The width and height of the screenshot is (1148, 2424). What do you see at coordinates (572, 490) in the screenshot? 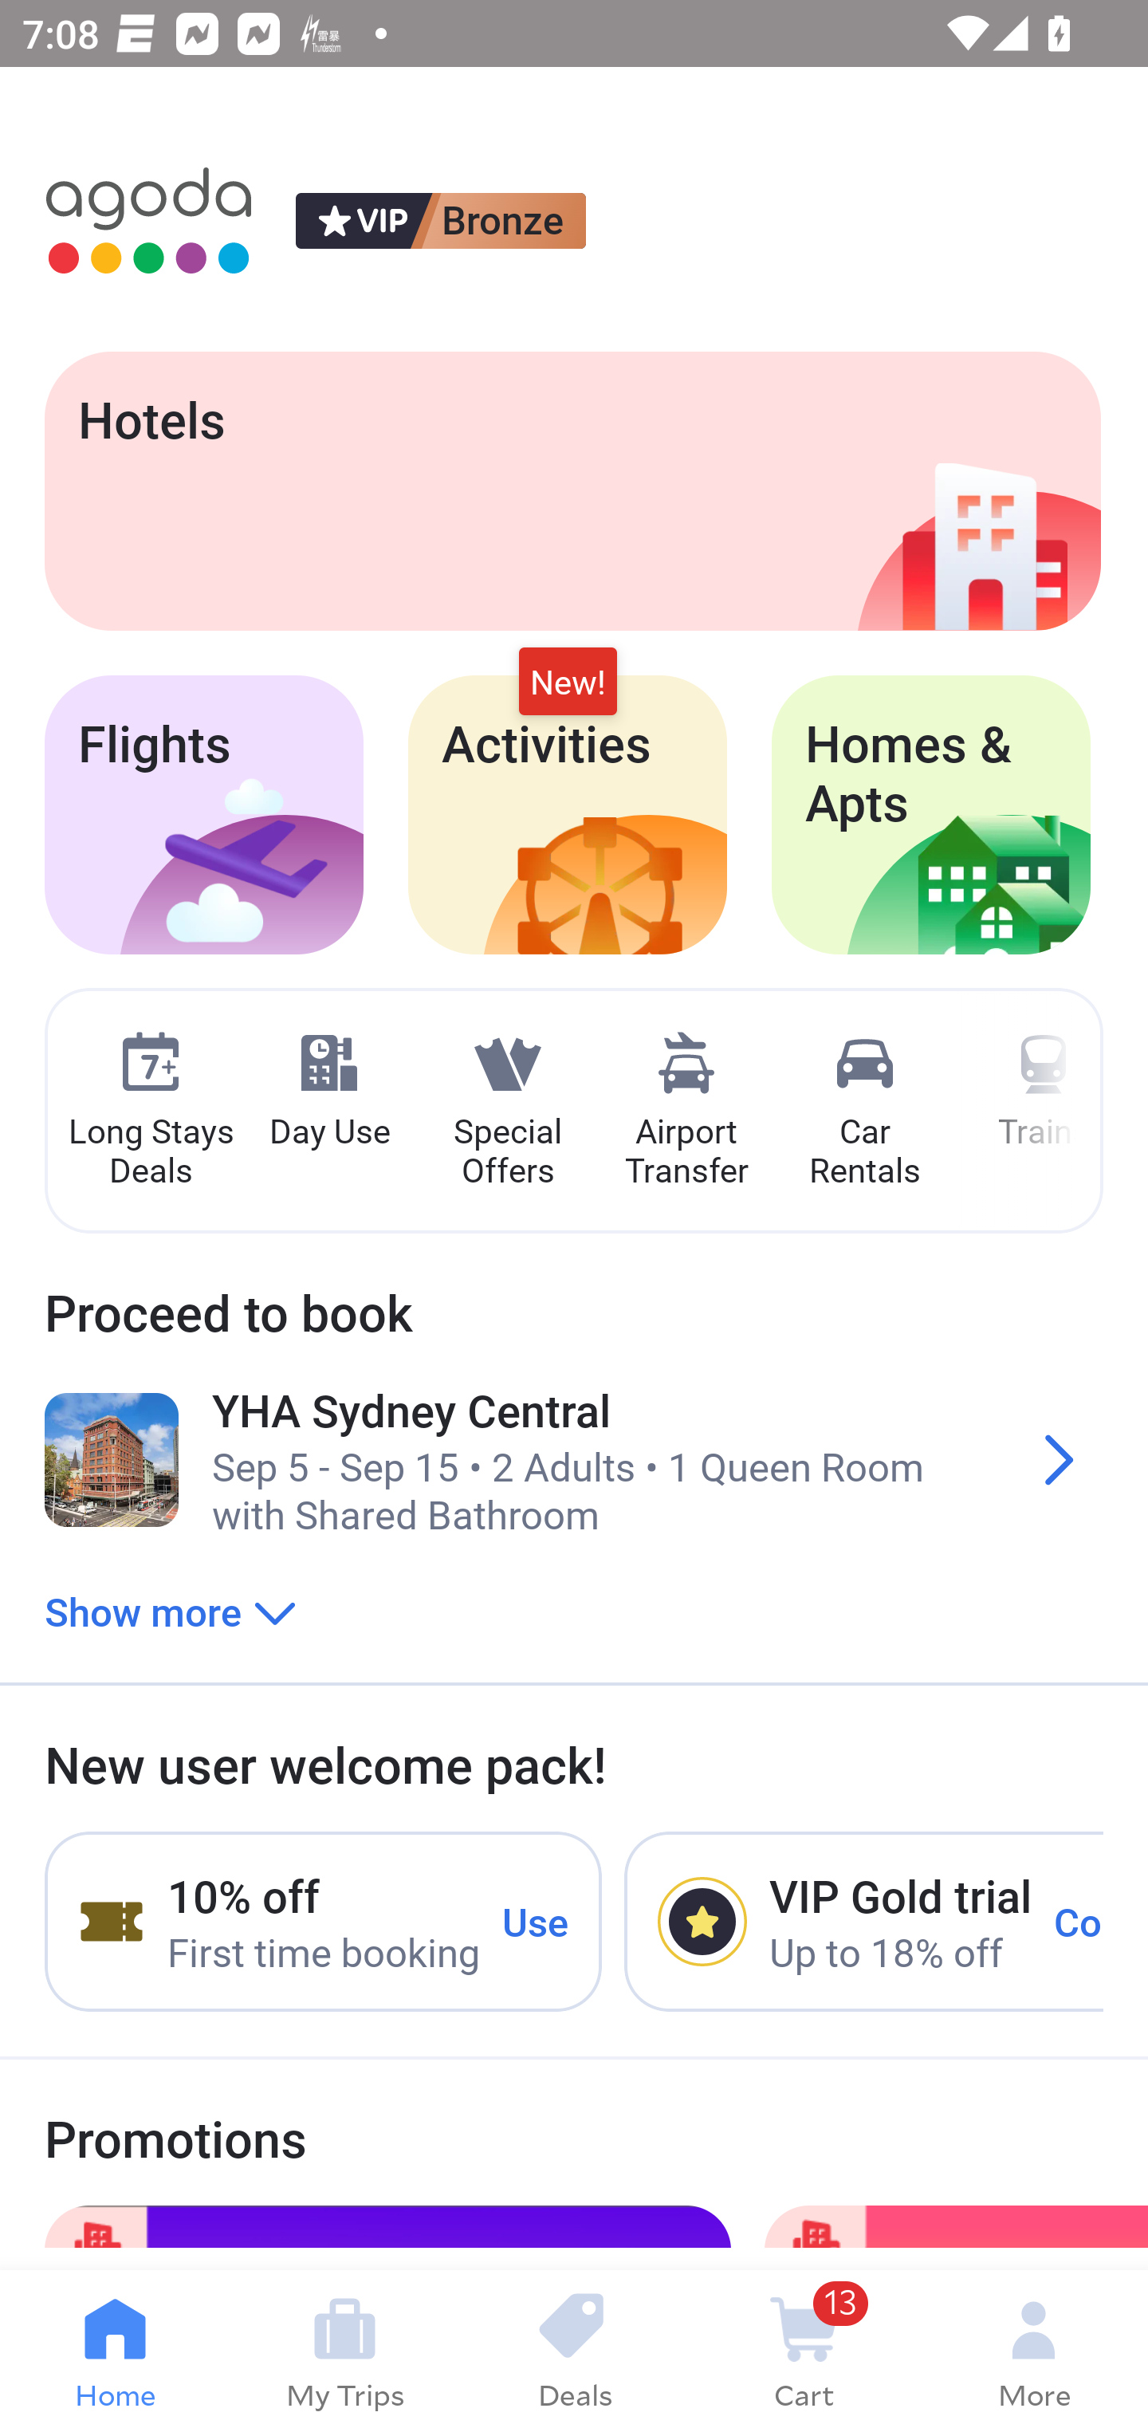
I see `Hotels` at bounding box center [572, 490].